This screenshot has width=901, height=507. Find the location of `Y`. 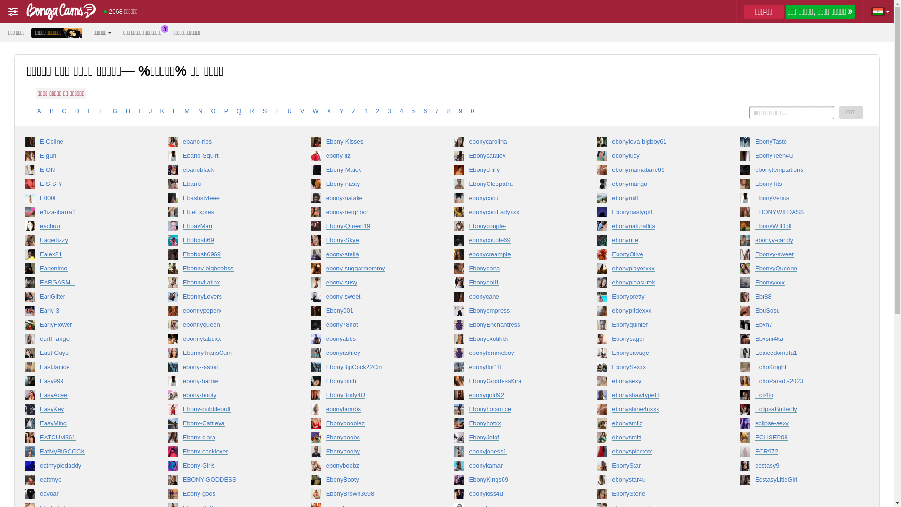

Y is located at coordinates (342, 111).